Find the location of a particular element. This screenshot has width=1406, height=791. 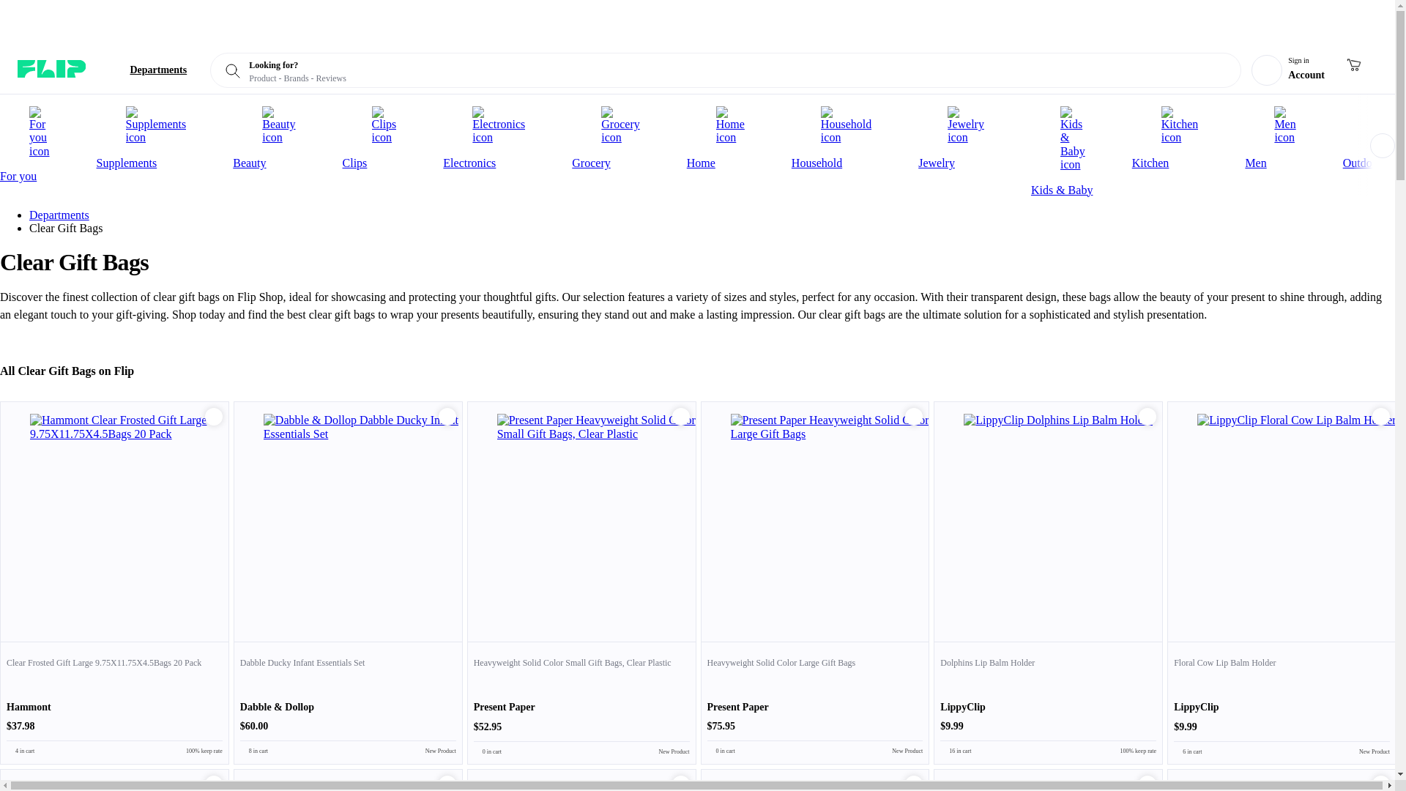

Heavyweight Solid Color Small Gift Bags, Clear Plastic is located at coordinates (581, 702).